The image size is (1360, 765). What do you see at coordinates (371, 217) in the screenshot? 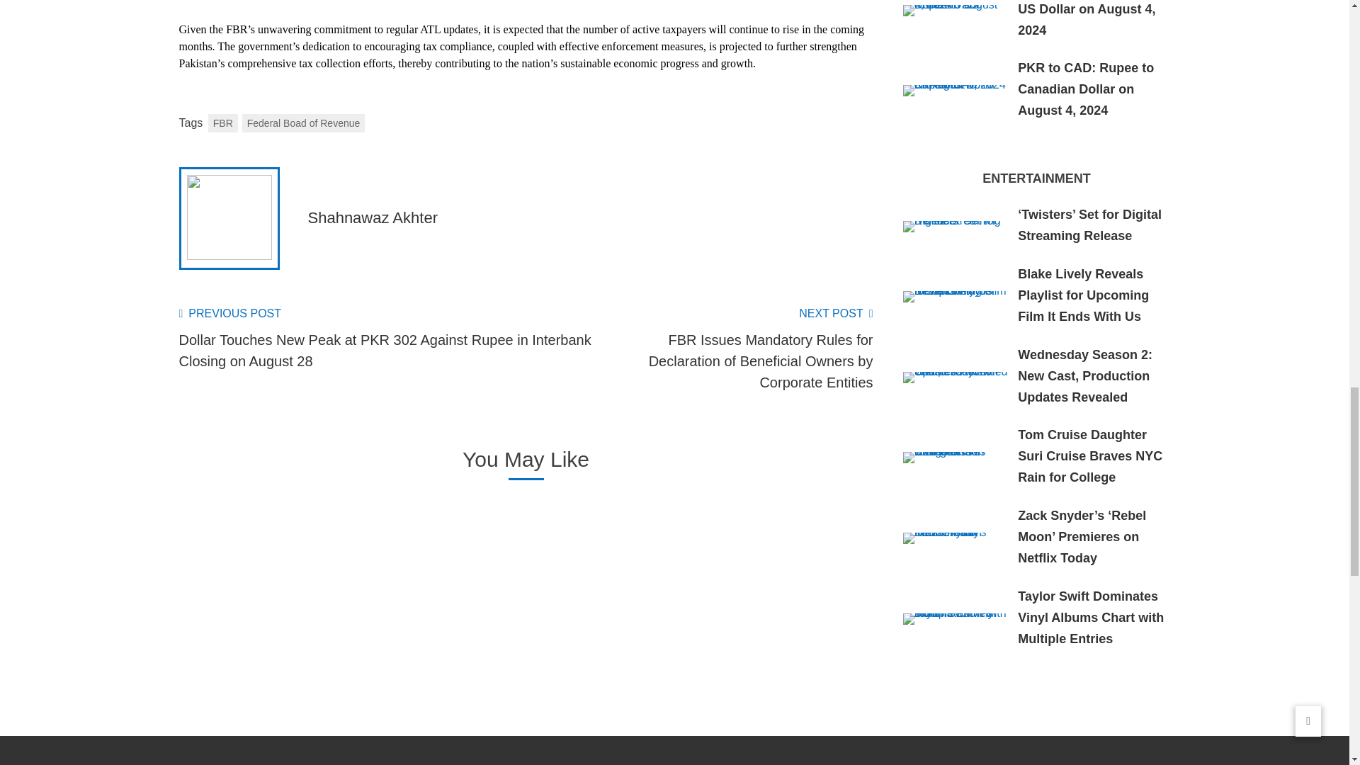
I see `Shahnawaz Akhter` at bounding box center [371, 217].